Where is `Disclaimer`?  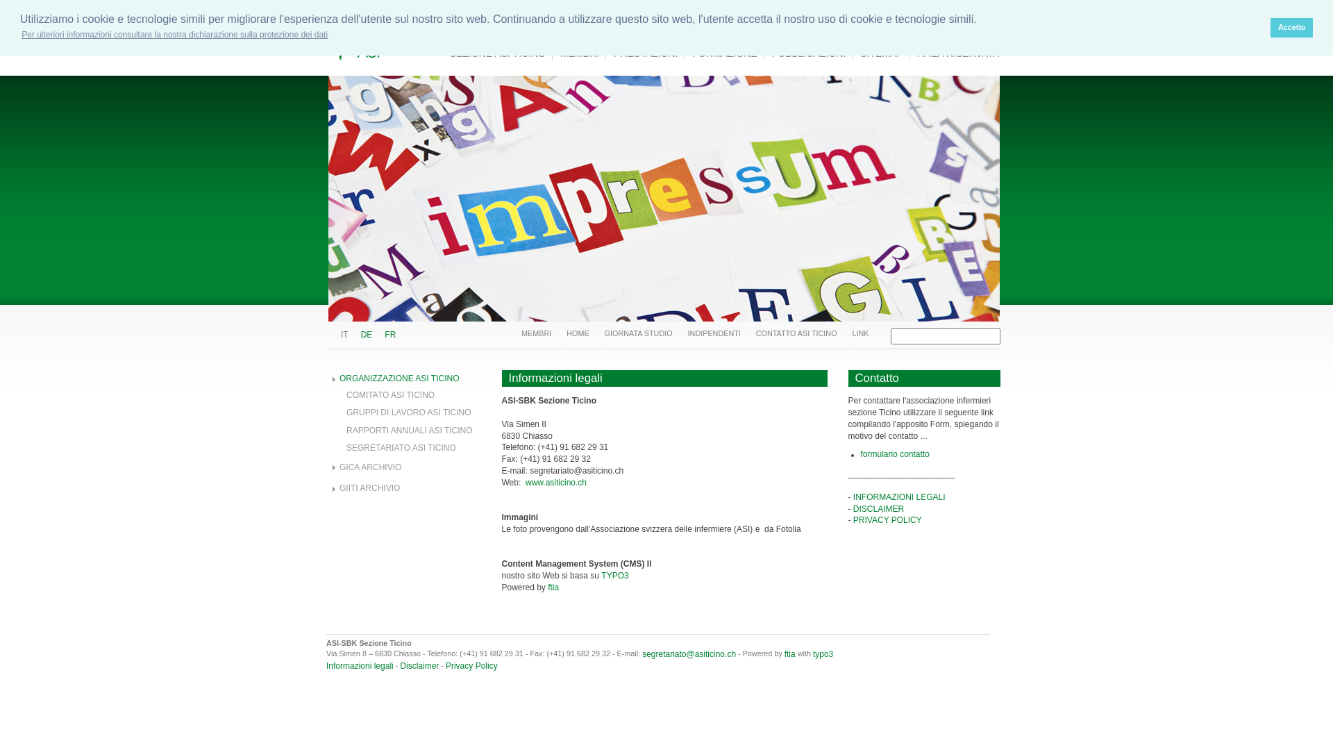 Disclaimer is located at coordinates (419, 666).